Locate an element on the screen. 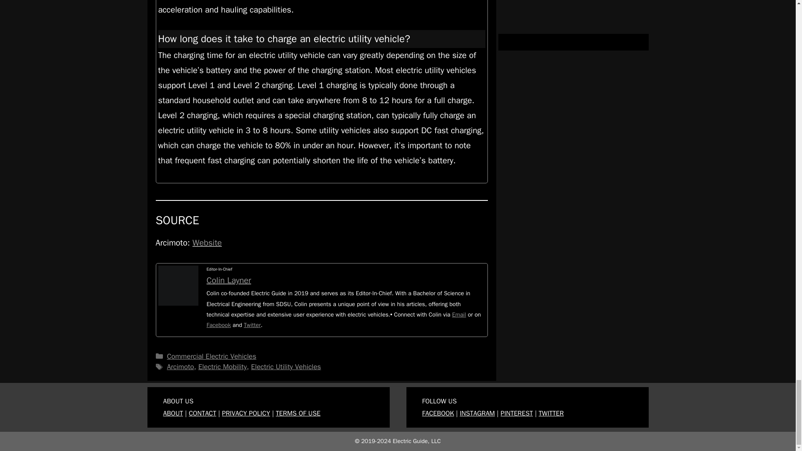 Image resolution: width=802 pixels, height=451 pixels. Colin Layner is located at coordinates (228, 280).